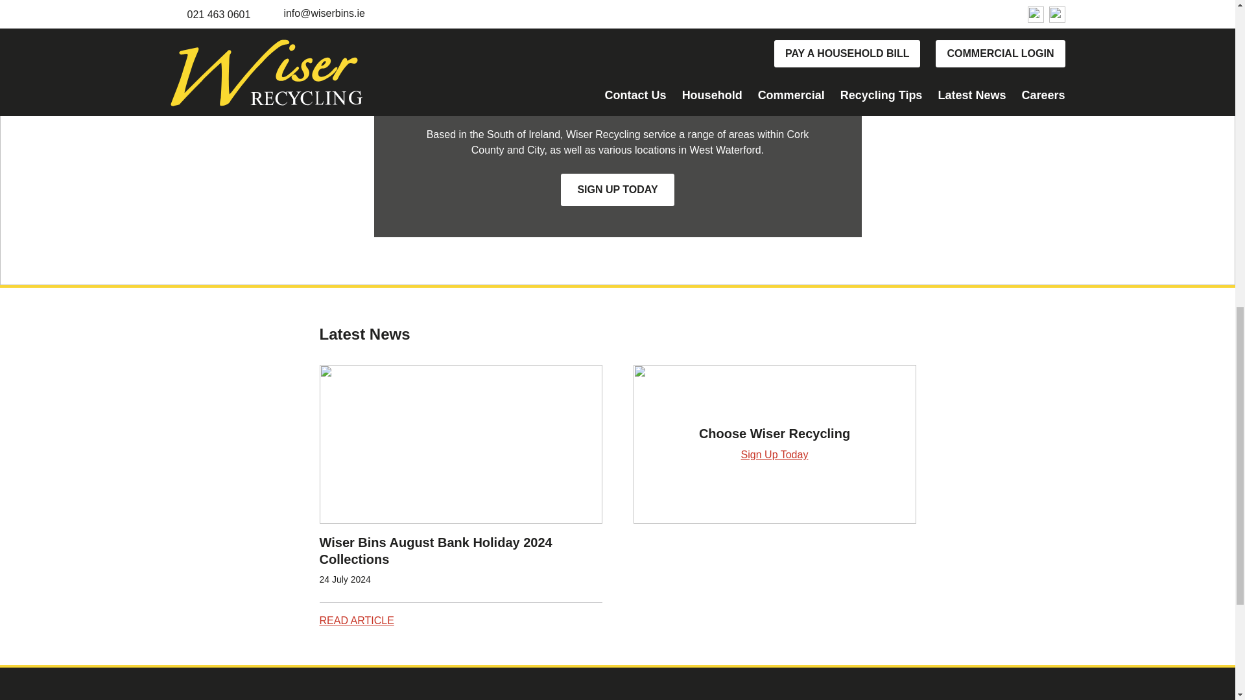 The image size is (1245, 700). What do you see at coordinates (617, 189) in the screenshot?
I see `SIGN UP TODAY` at bounding box center [617, 189].